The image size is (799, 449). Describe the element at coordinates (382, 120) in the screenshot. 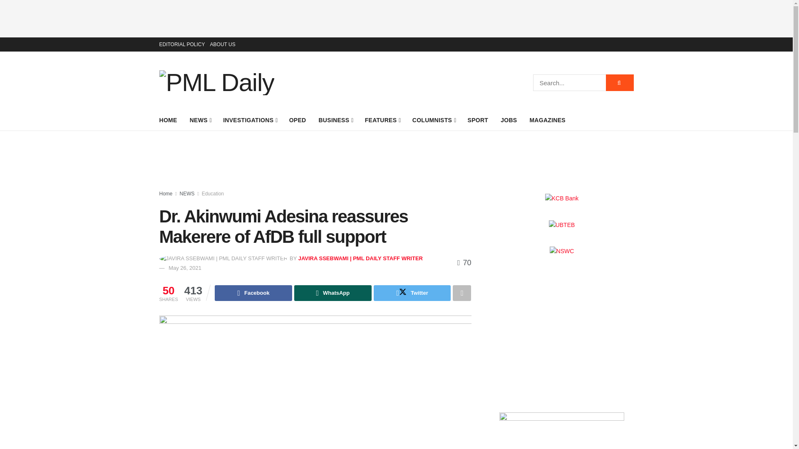

I see `FEATURES` at that location.